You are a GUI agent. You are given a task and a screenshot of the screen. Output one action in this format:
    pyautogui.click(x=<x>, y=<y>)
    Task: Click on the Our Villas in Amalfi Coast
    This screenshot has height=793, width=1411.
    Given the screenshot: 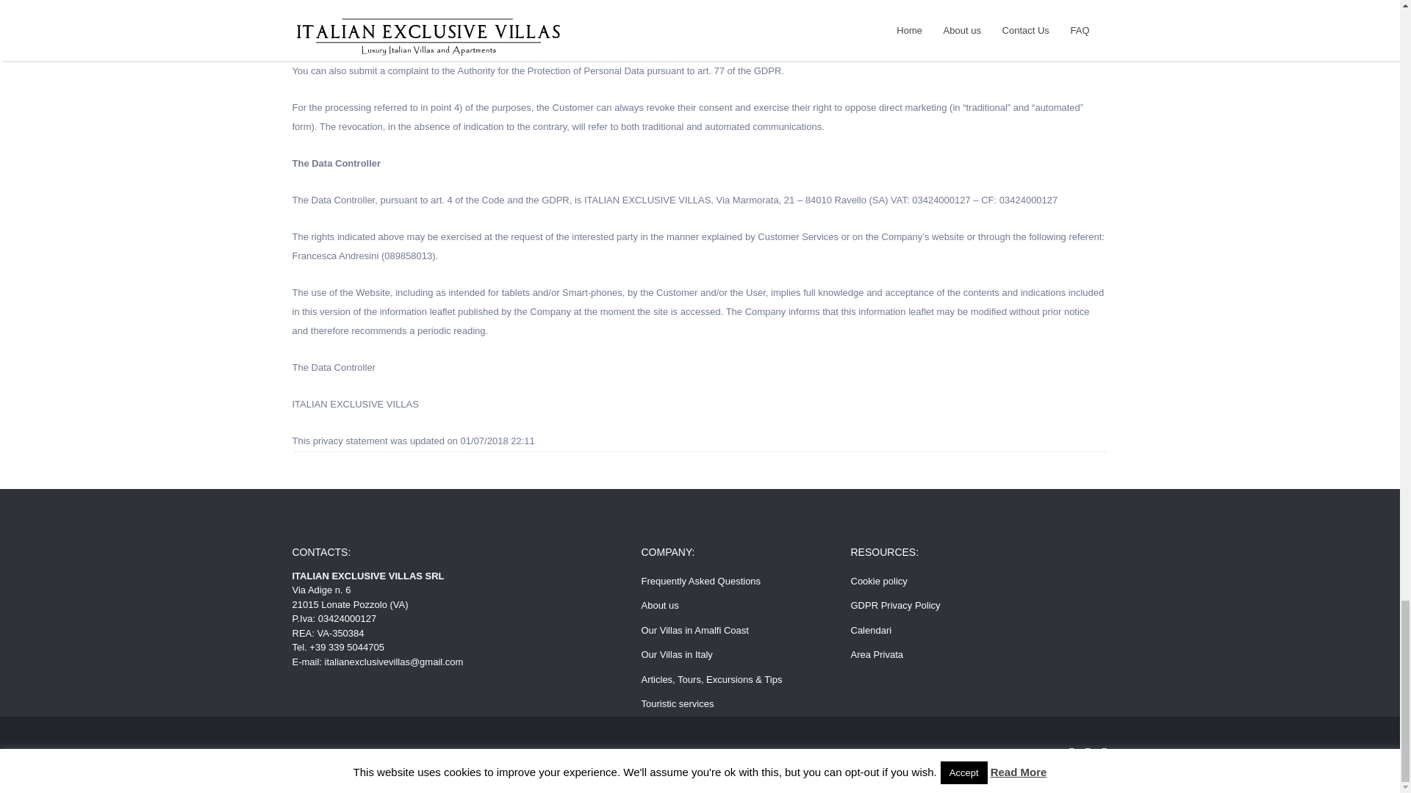 What is the action you would take?
    pyautogui.click(x=694, y=630)
    